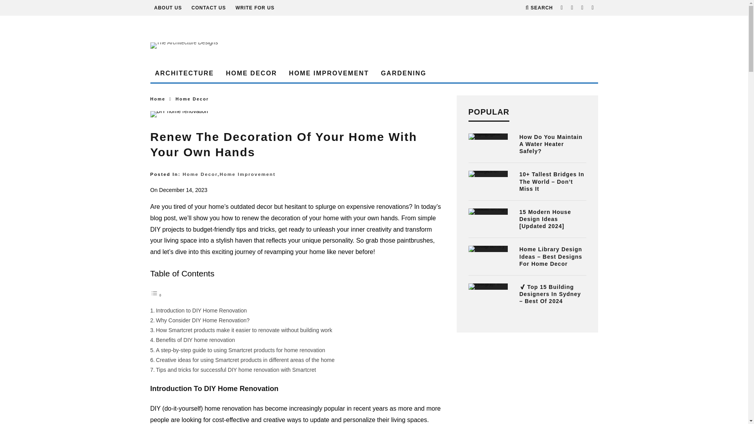  What do you see at coordinates (201, 311) in the screenshot?
I see `Introduction to DIY Home Renovation` at bounding box center [201, 311].